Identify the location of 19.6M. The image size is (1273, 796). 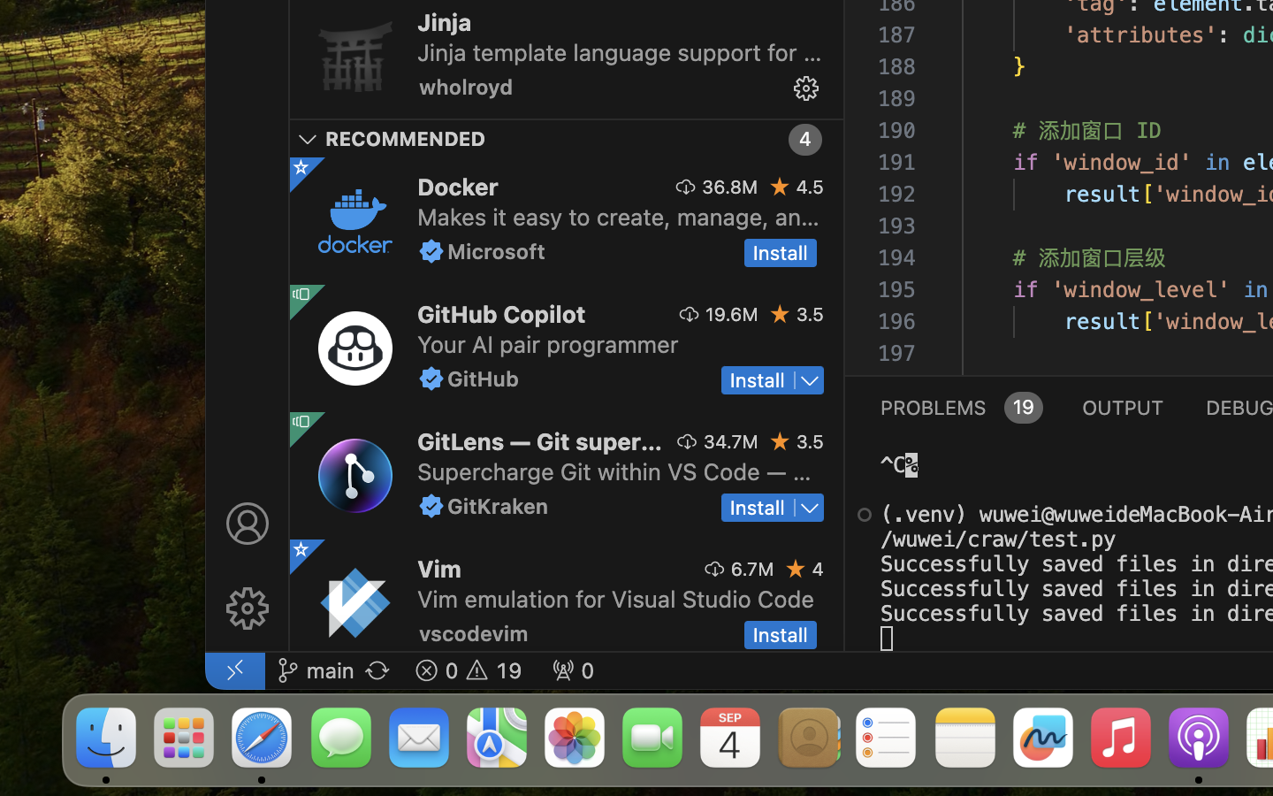
(732, 314).